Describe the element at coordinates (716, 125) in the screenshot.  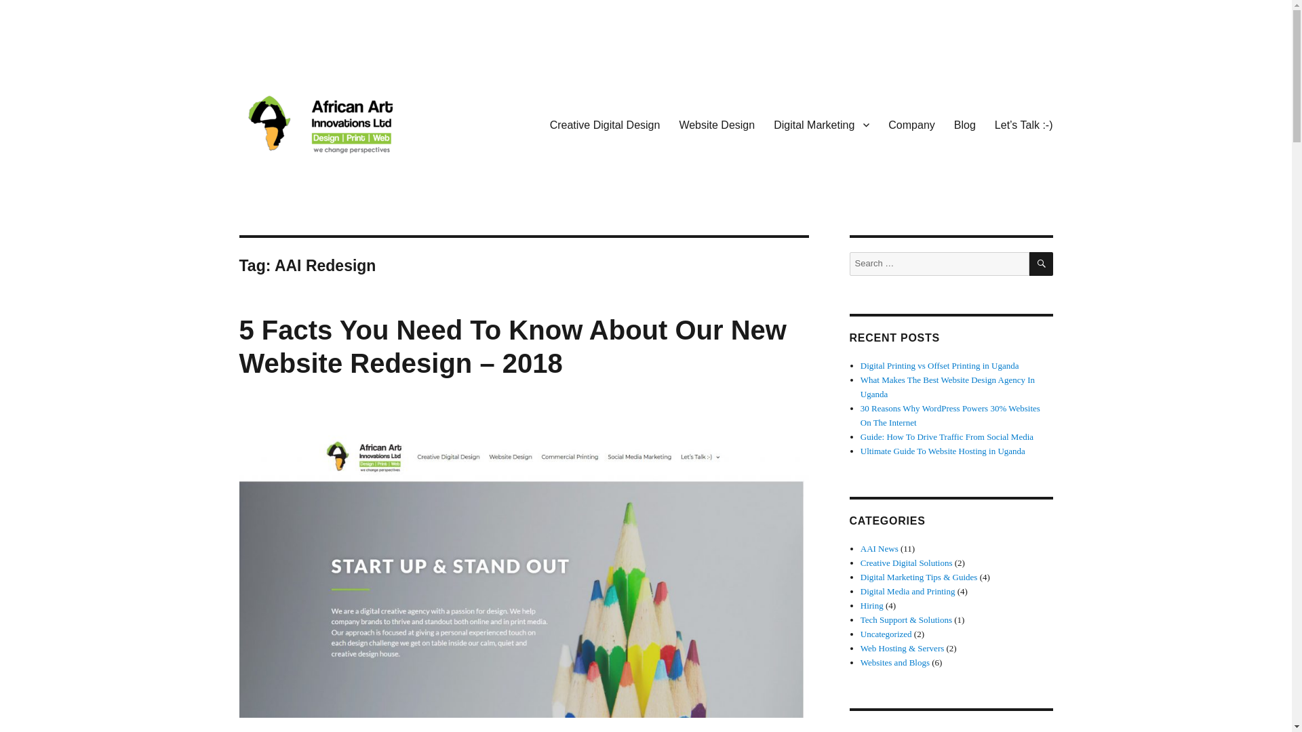
I see `Website Design` at that location.